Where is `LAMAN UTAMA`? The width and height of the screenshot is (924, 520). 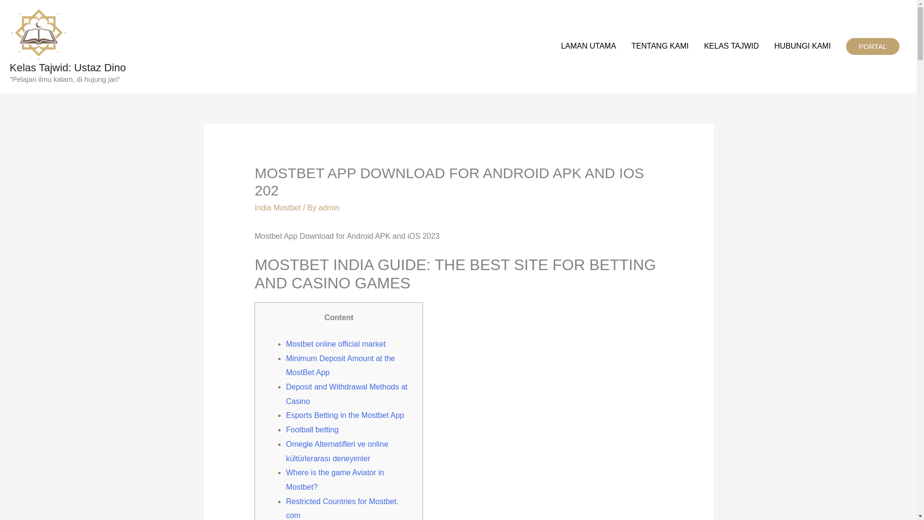 LAMAN UTAMA is located at coordinates (589, 46).